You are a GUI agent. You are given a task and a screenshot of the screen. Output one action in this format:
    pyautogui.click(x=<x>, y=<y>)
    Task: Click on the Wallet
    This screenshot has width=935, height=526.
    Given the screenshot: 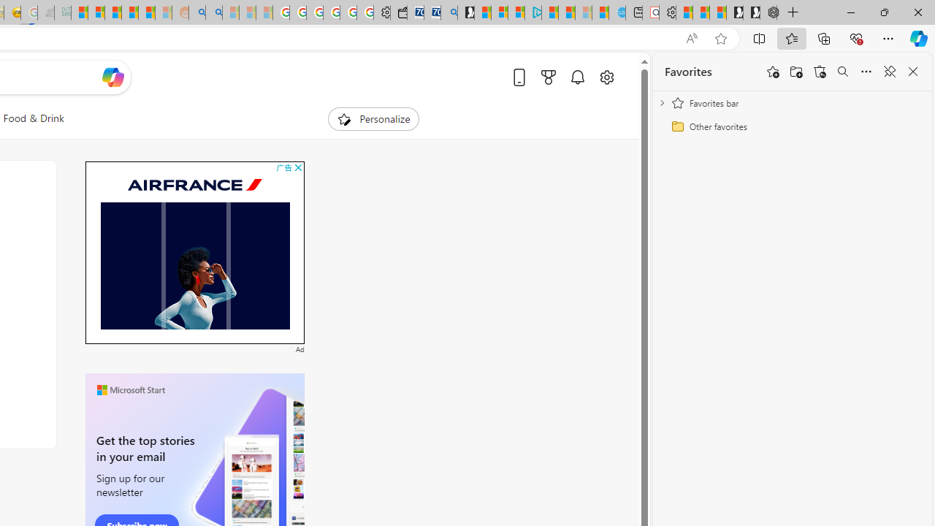 What is the action you would take?
    pyautogui.click(x=399, y=13)
    